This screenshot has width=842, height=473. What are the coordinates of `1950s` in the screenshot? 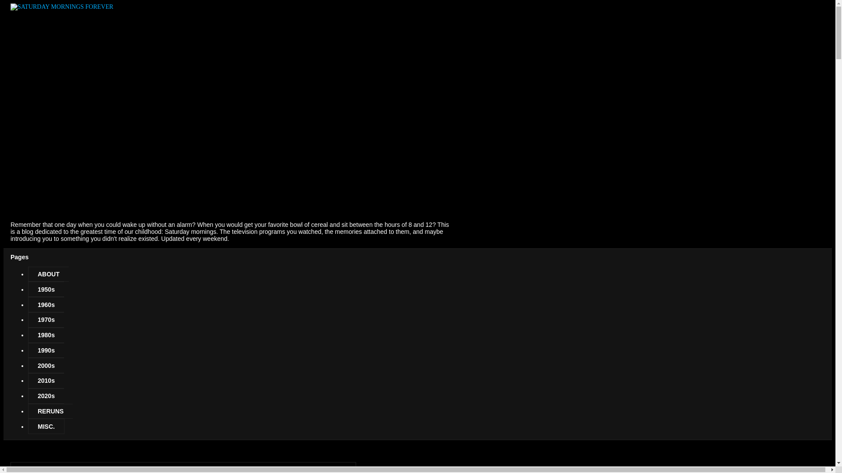 It's located at (46, 289).